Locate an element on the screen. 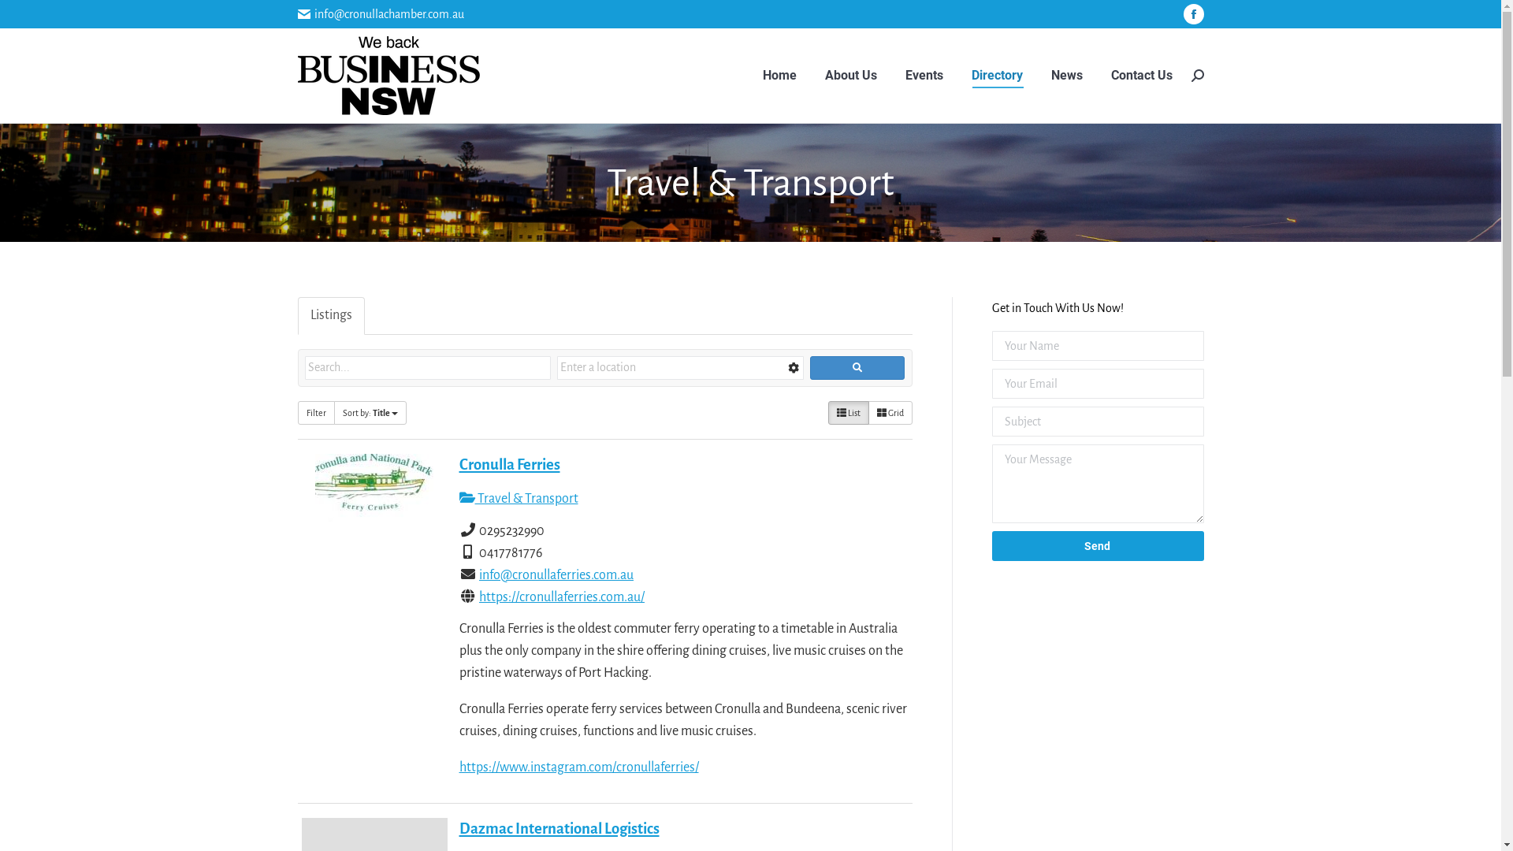 The width and height of the screenshot is (1513, 851). Sort by: Title is located at coordinates (370, 413).